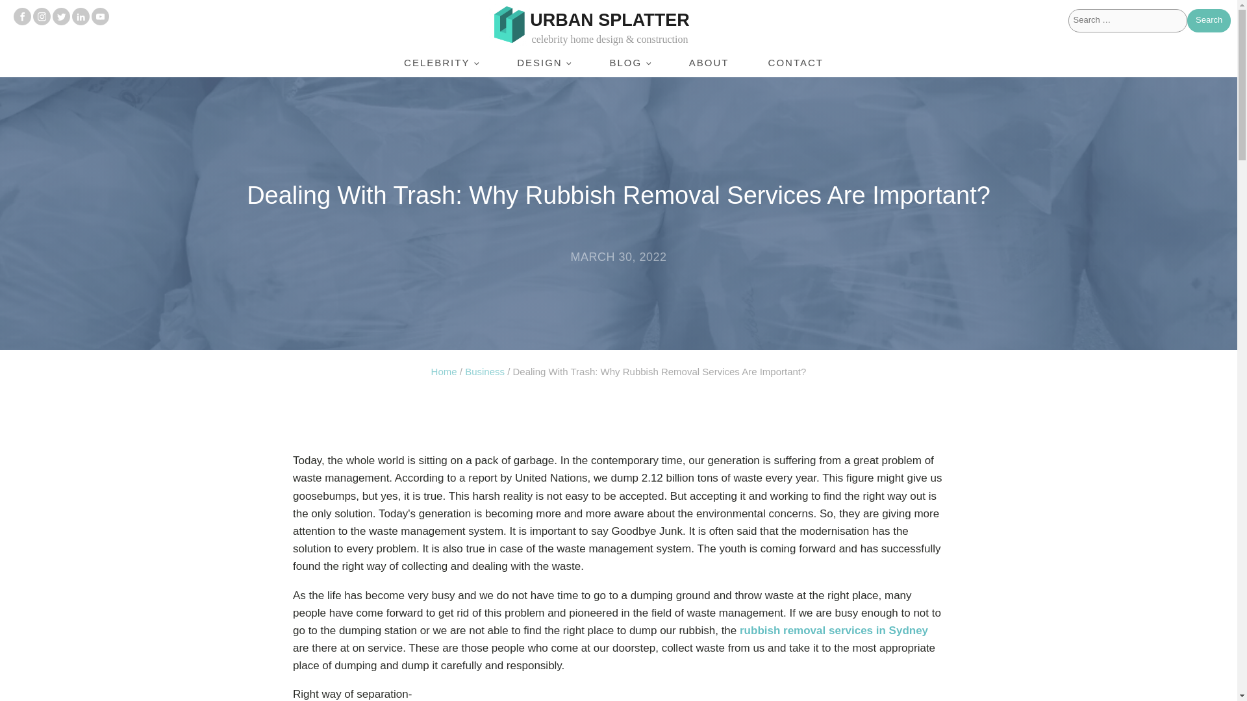  Describe the element at coordinates (544, 62) in the screenshot. I see `DESIGN` at that location.